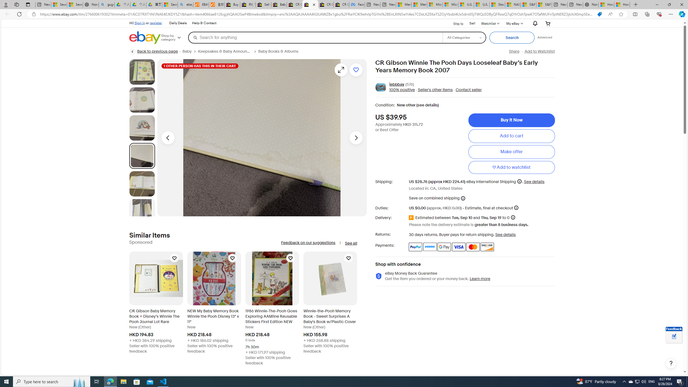 The height and width of the screenshot is (387, 688). I want to click on Sell, so click(472, 23).